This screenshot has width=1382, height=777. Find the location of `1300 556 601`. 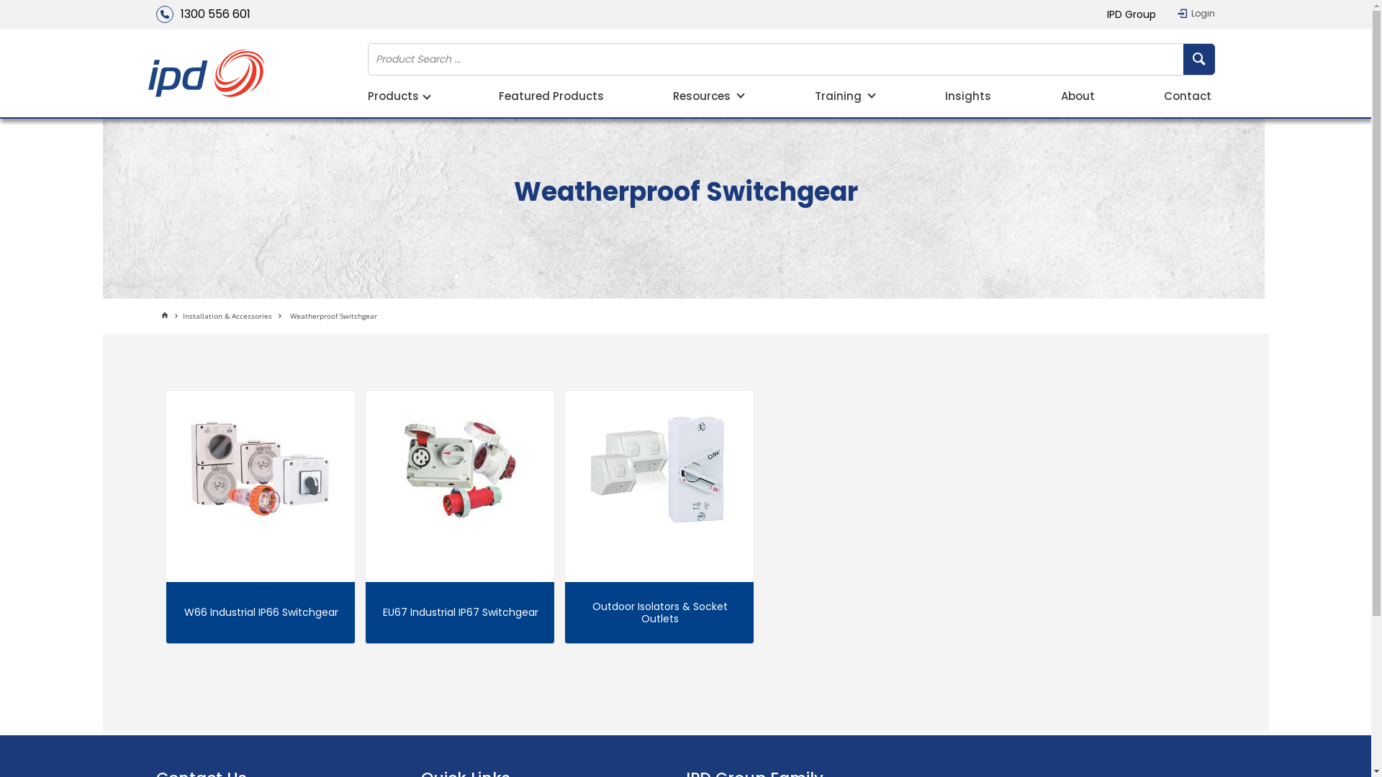

1300 556 601 is located at coordinates (203, 14).